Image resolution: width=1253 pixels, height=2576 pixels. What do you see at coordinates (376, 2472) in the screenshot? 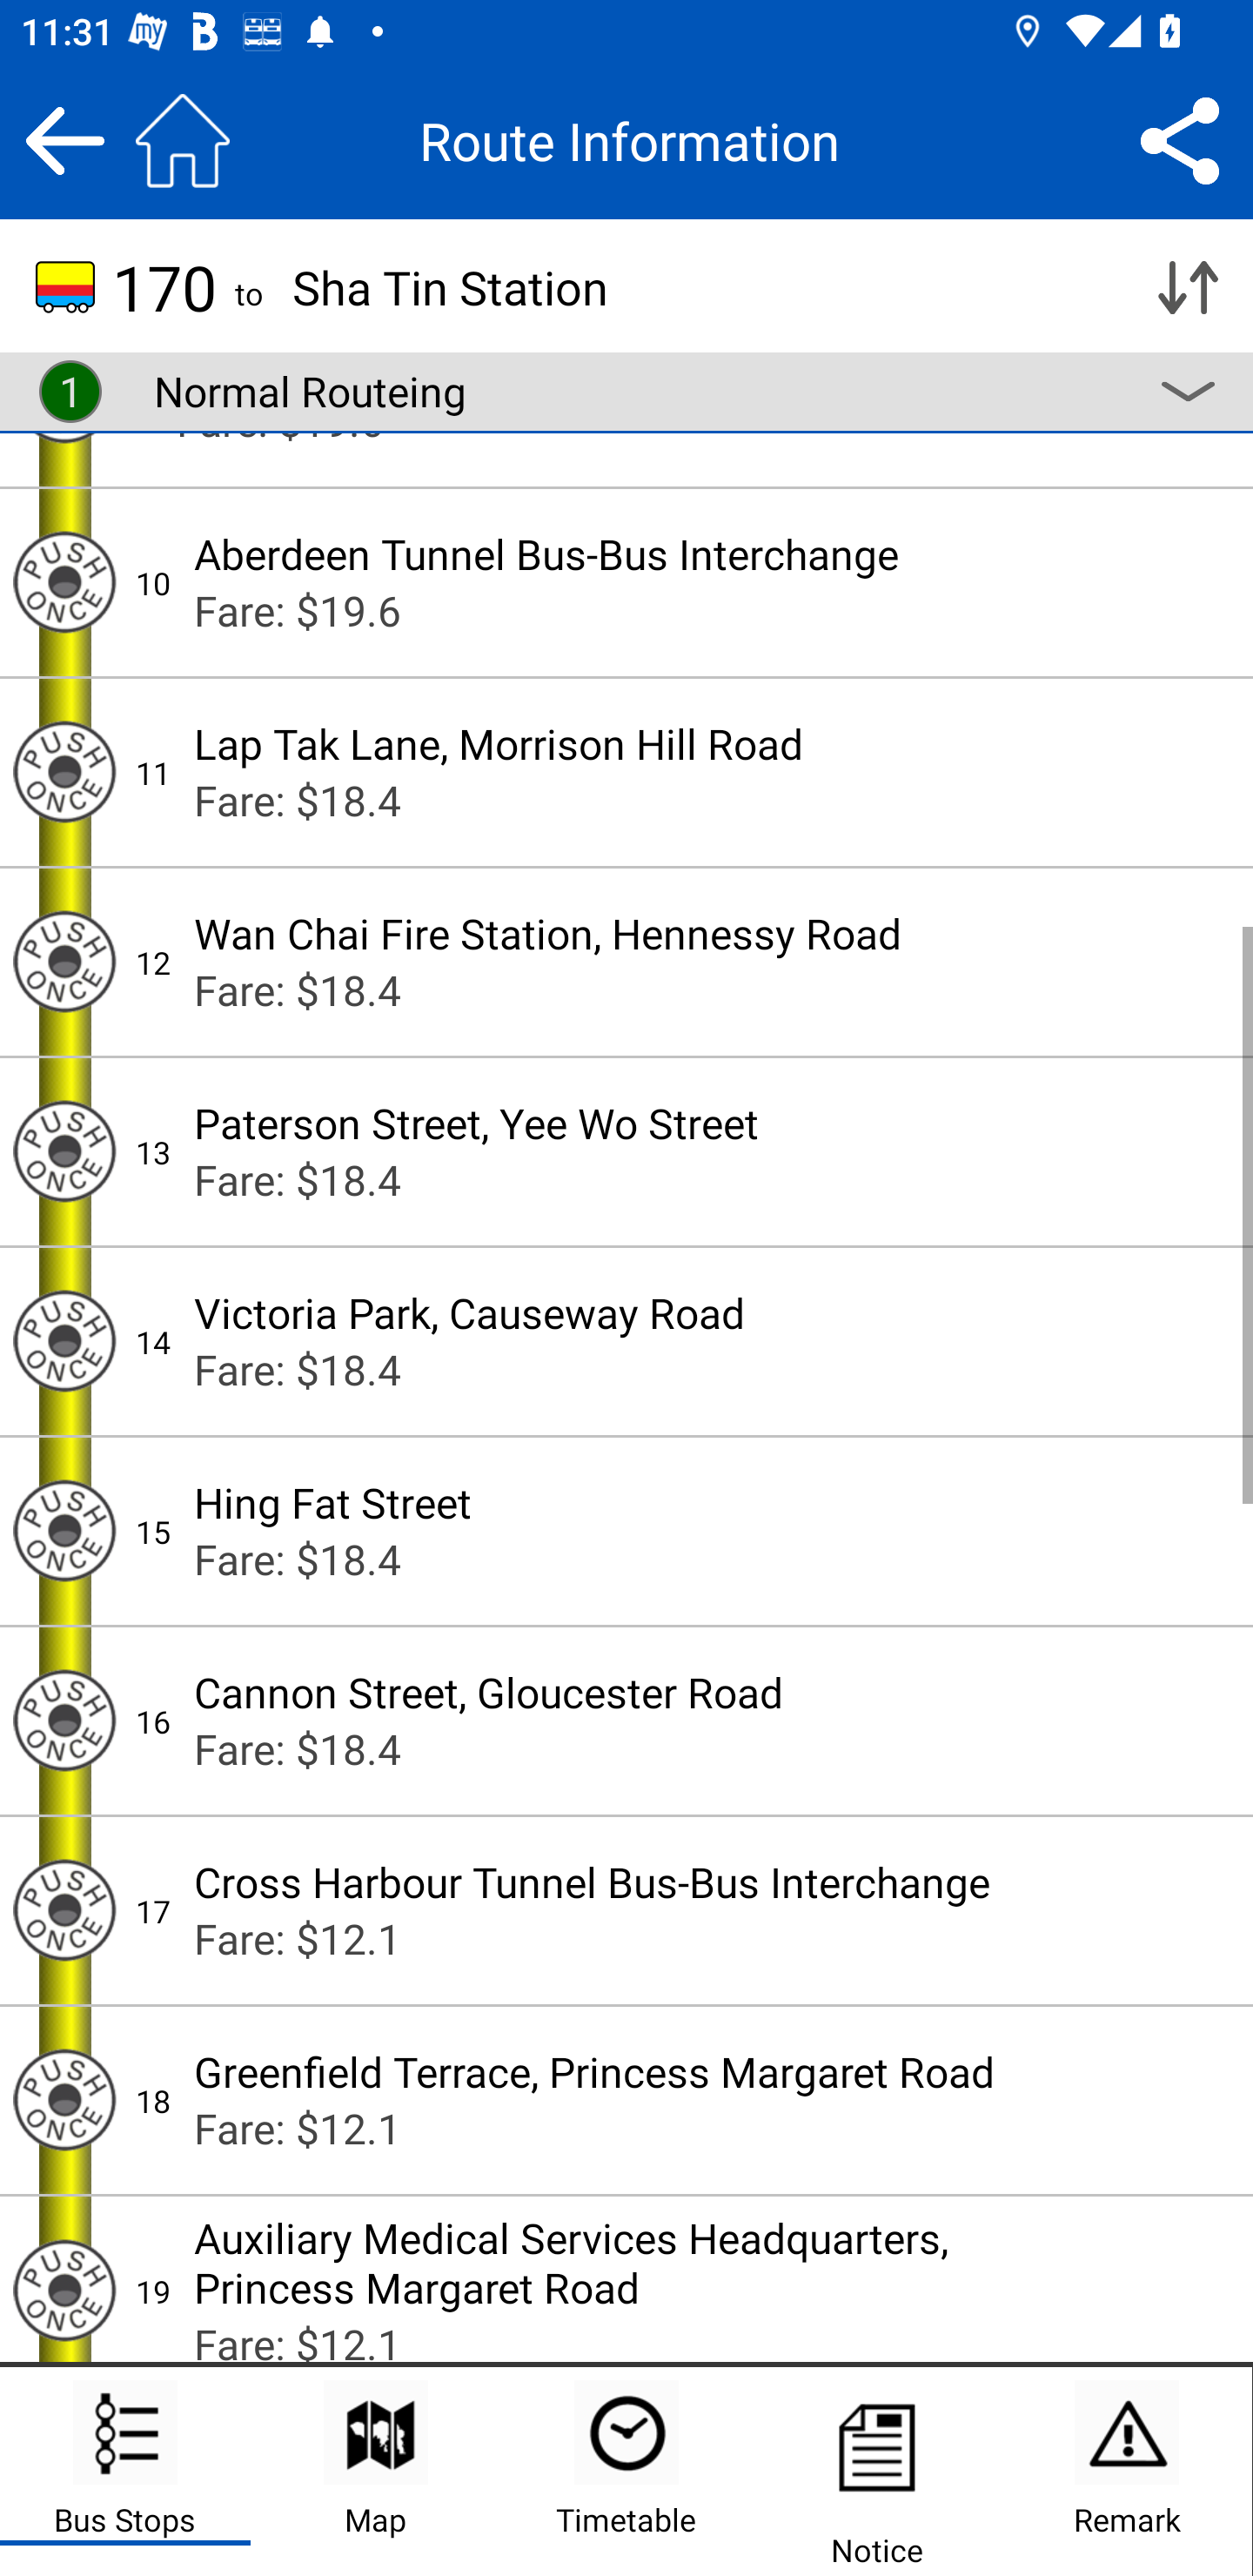
I see `Map` at bounding box center [376, 2472].